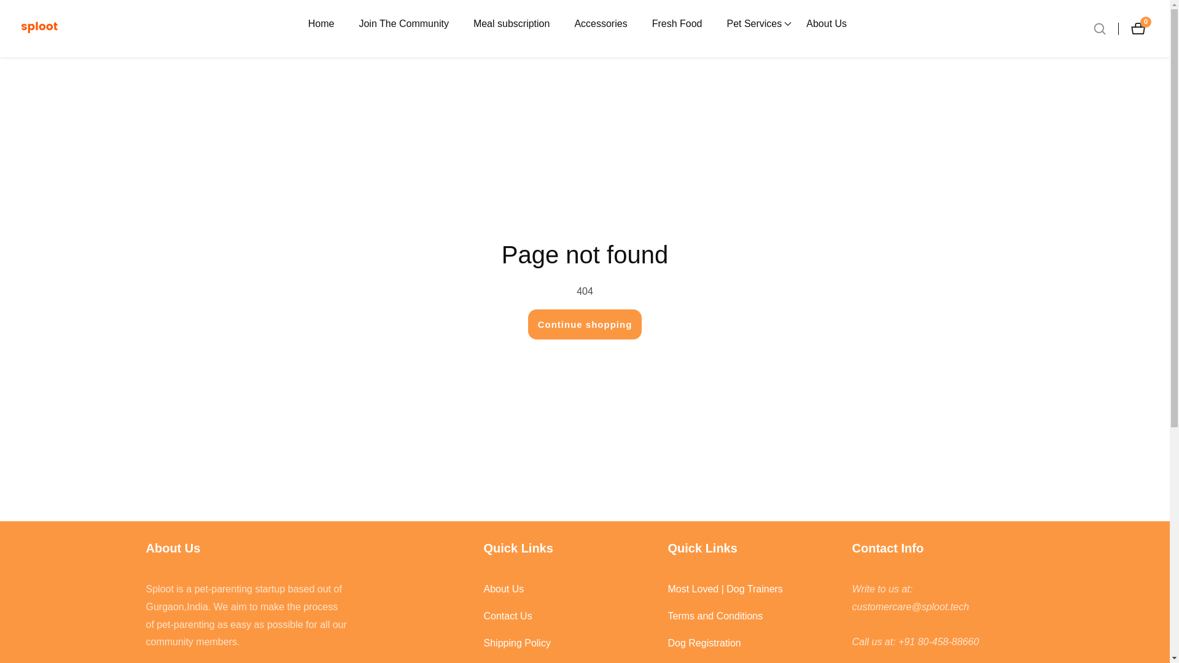 The image size is (1179, 663). I want to click on Fresh Food, so click(677, 23).